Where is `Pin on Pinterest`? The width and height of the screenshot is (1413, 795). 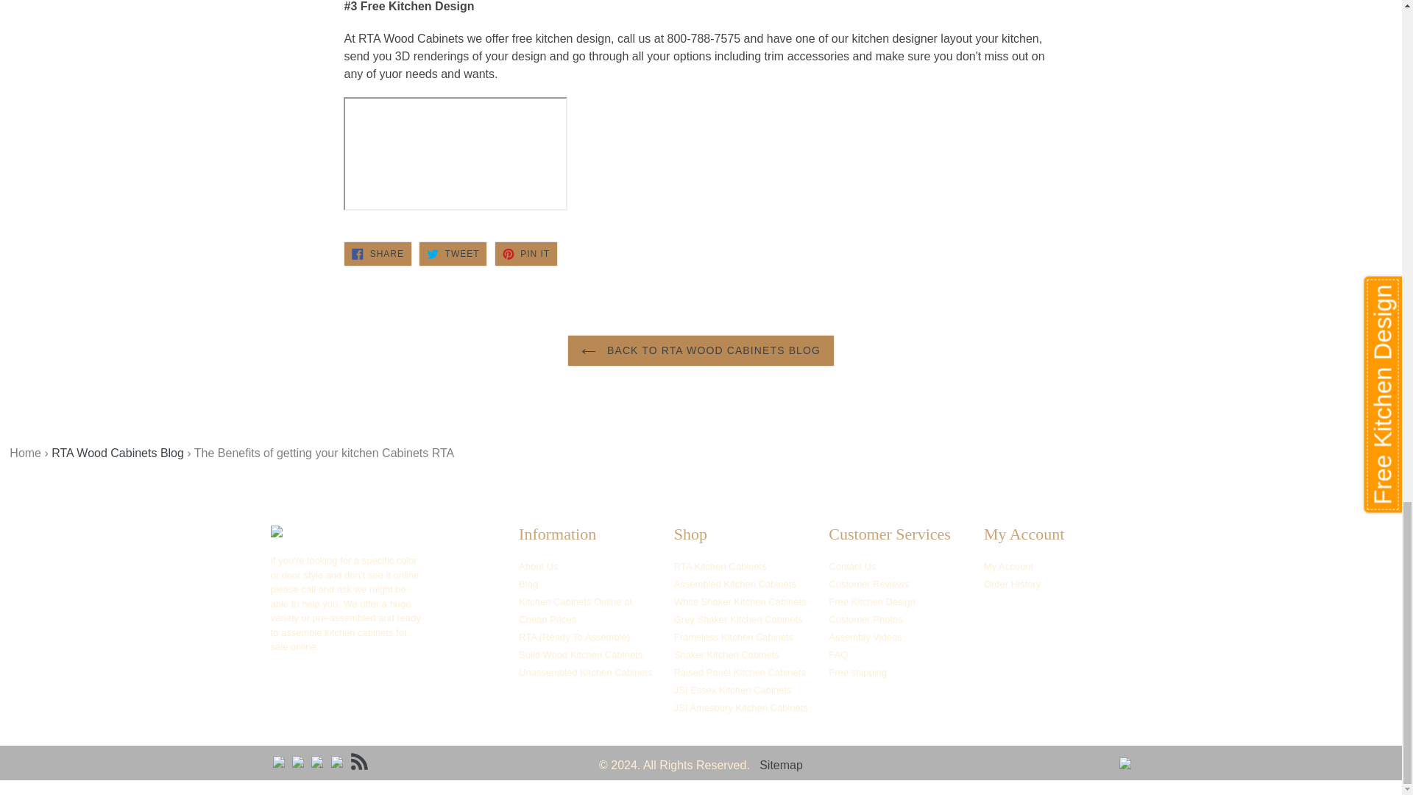
Pin on Pinterest is located at coordinates (526, 253).